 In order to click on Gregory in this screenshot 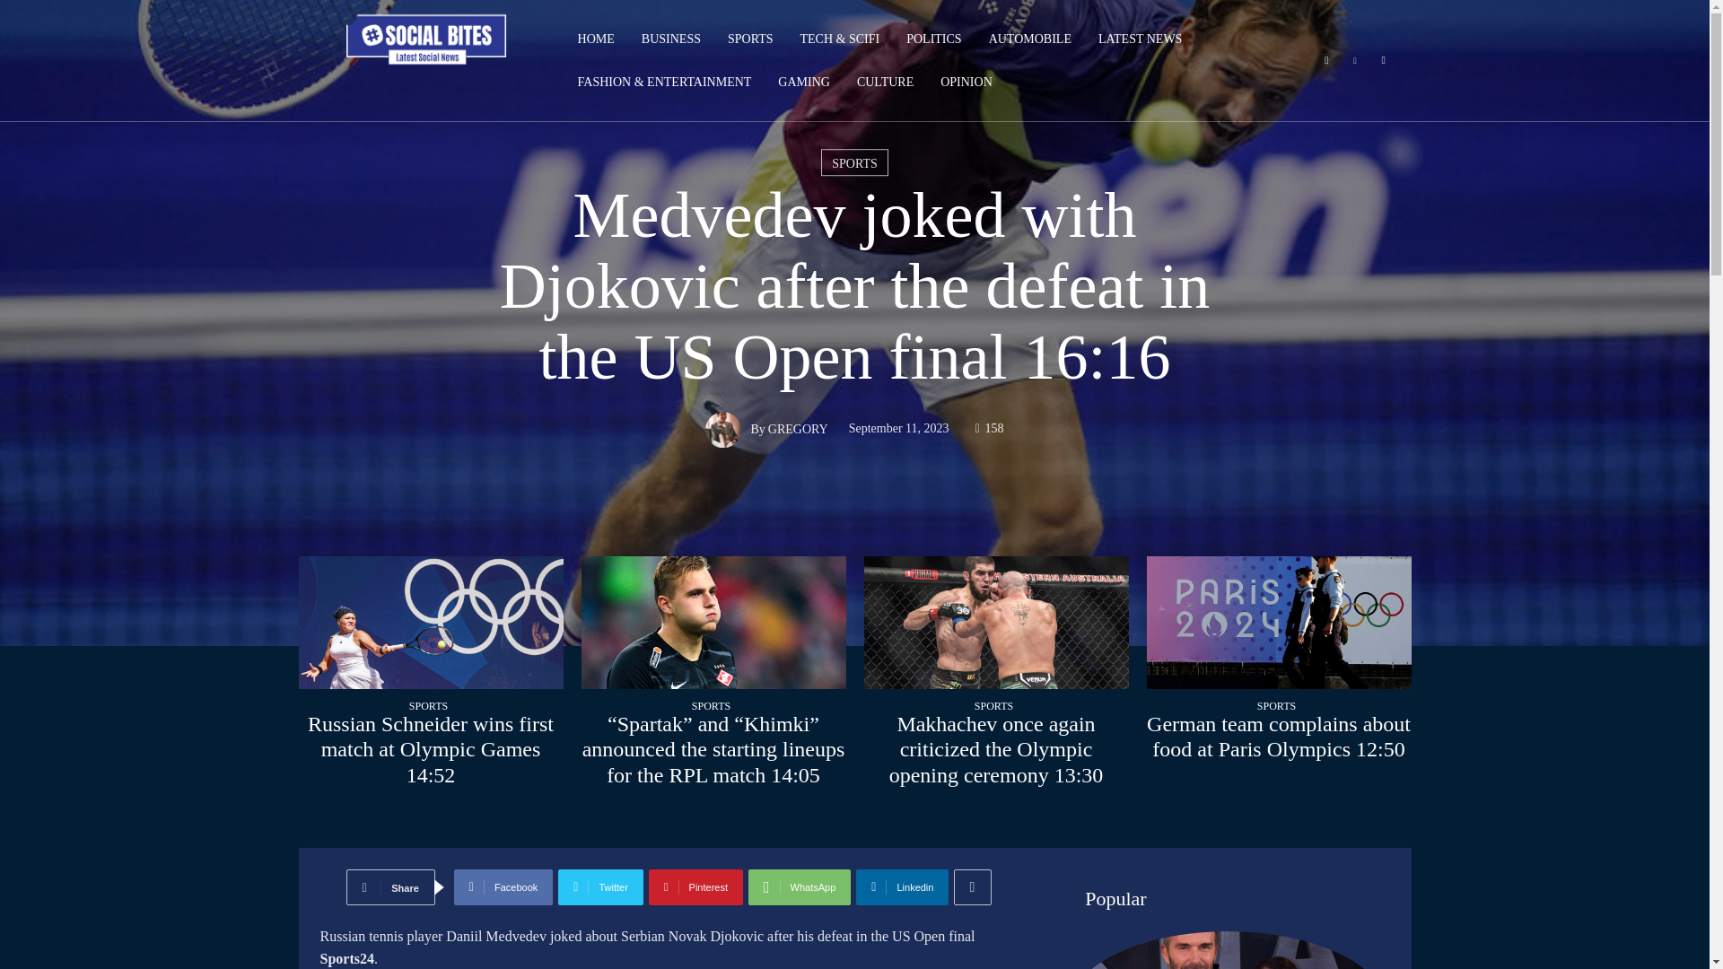, I will do `click(727, 429)`.